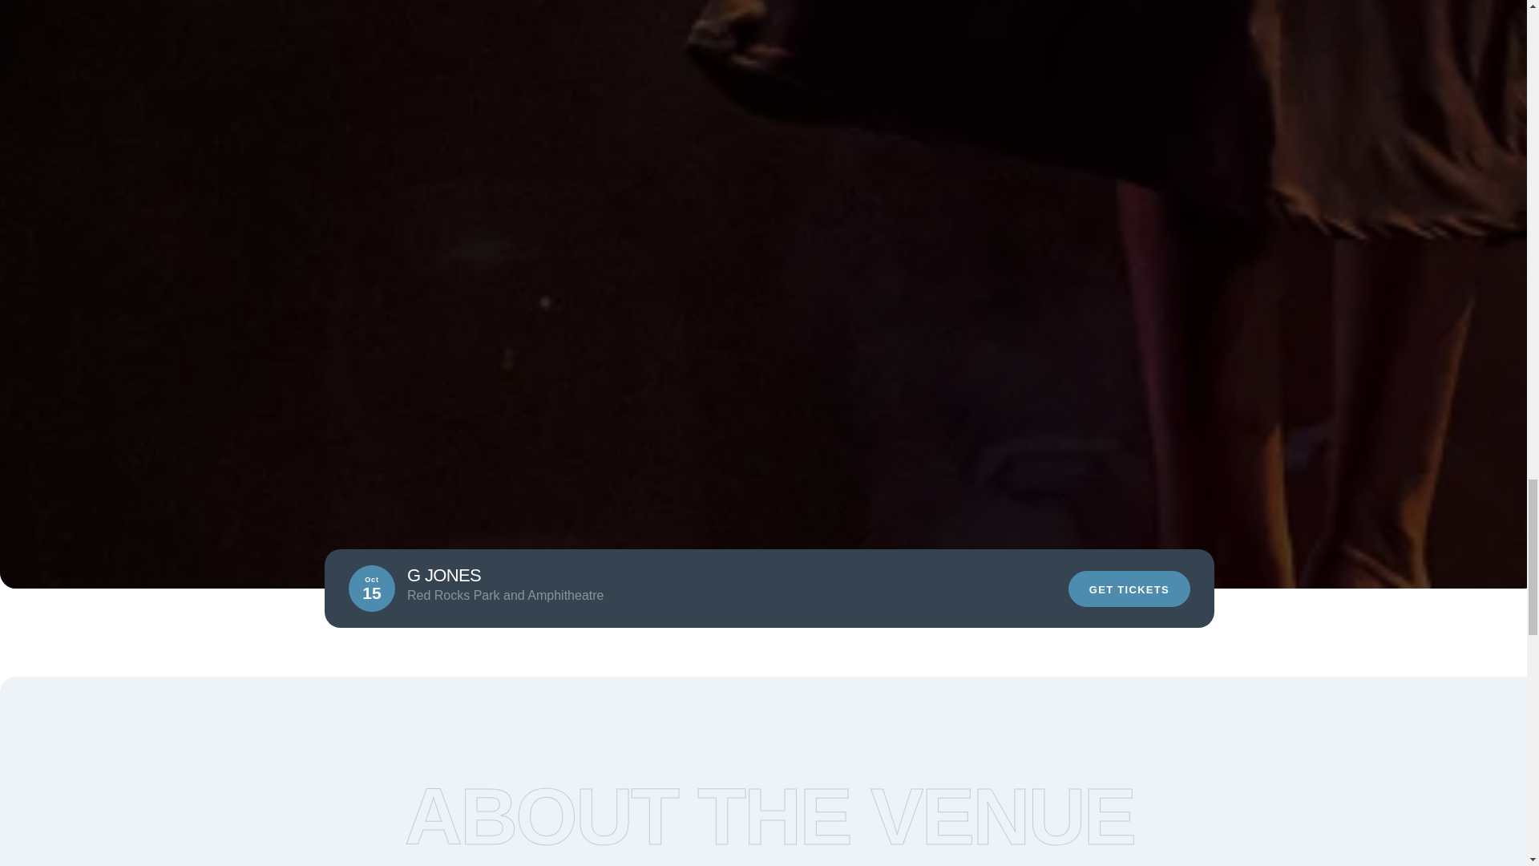 The width and height of the screenshot is (1539, 866). What do you see at coordinates (957, 853) in the screenshot?
I see `venue map` at bounding box center [957, 853].